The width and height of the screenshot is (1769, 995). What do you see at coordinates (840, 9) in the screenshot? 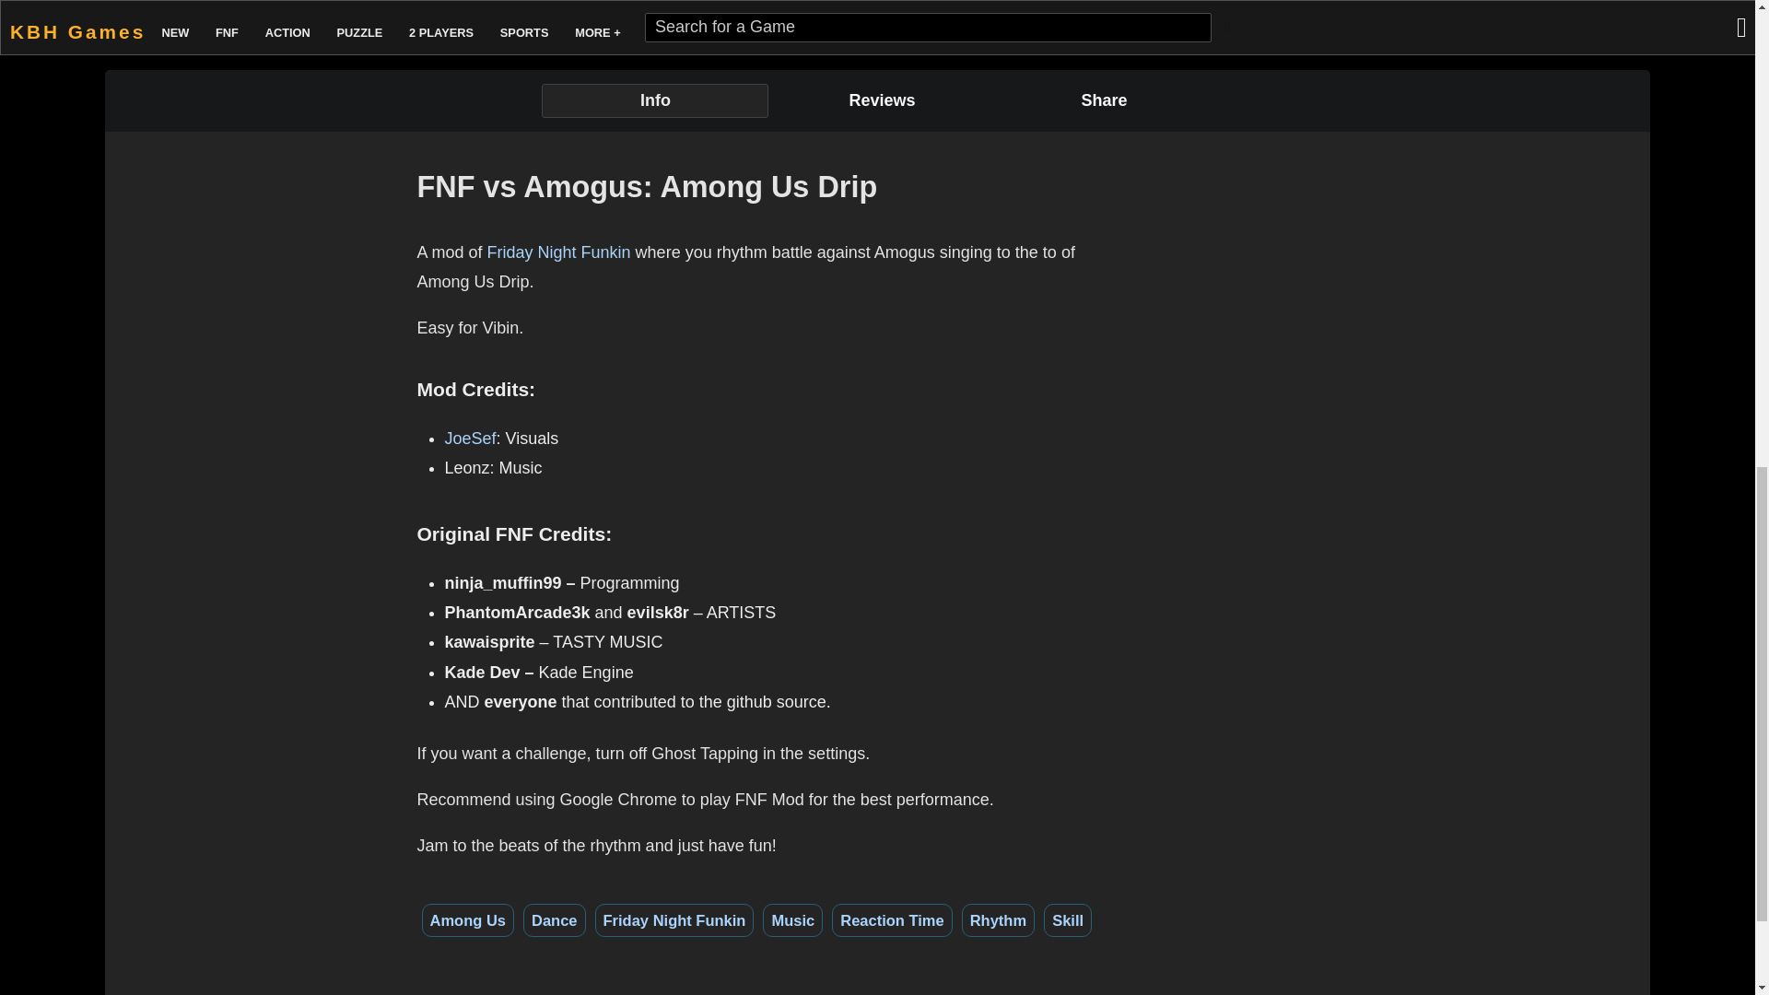
I see `FNF Vs Amogus Imposter` at bounding box center [840, 9].